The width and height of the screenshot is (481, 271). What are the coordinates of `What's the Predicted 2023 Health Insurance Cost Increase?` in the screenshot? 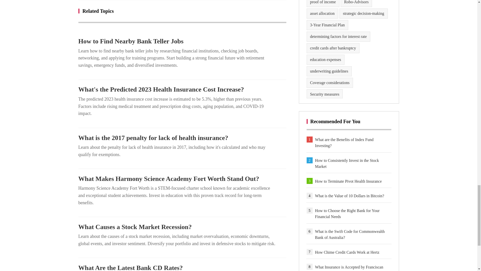 It's located at (182, 89).